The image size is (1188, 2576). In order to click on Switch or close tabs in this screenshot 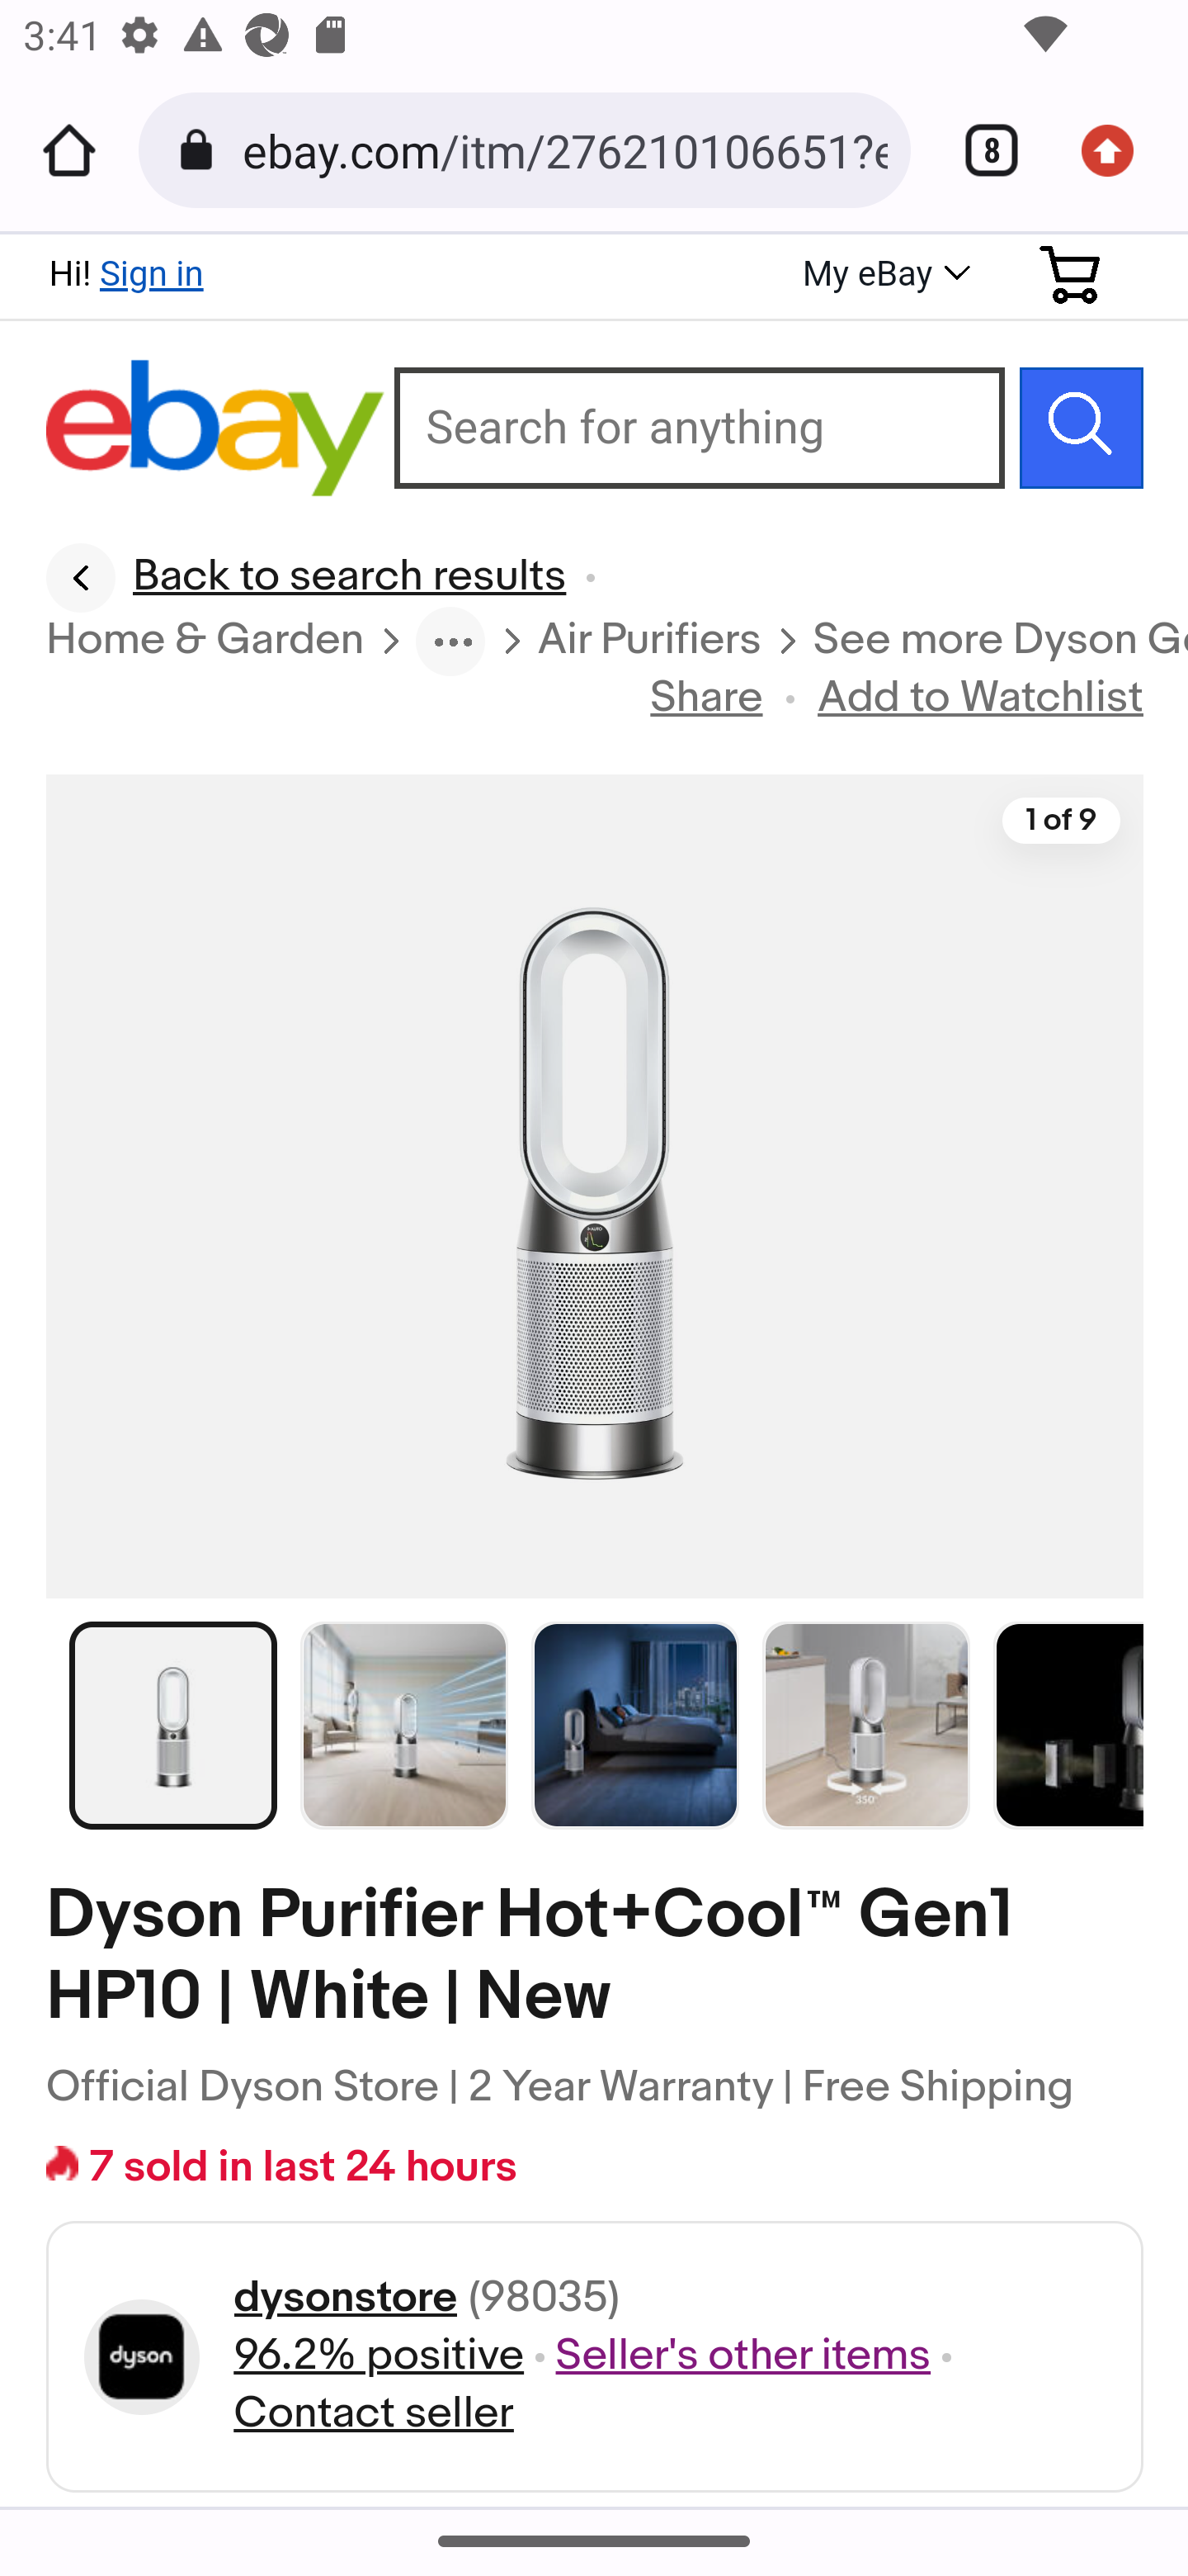, I will do `click(980, 150)`.